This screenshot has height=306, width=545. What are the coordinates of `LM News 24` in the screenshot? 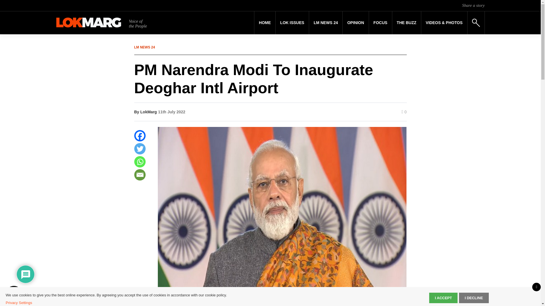 It's located at (326, 23).